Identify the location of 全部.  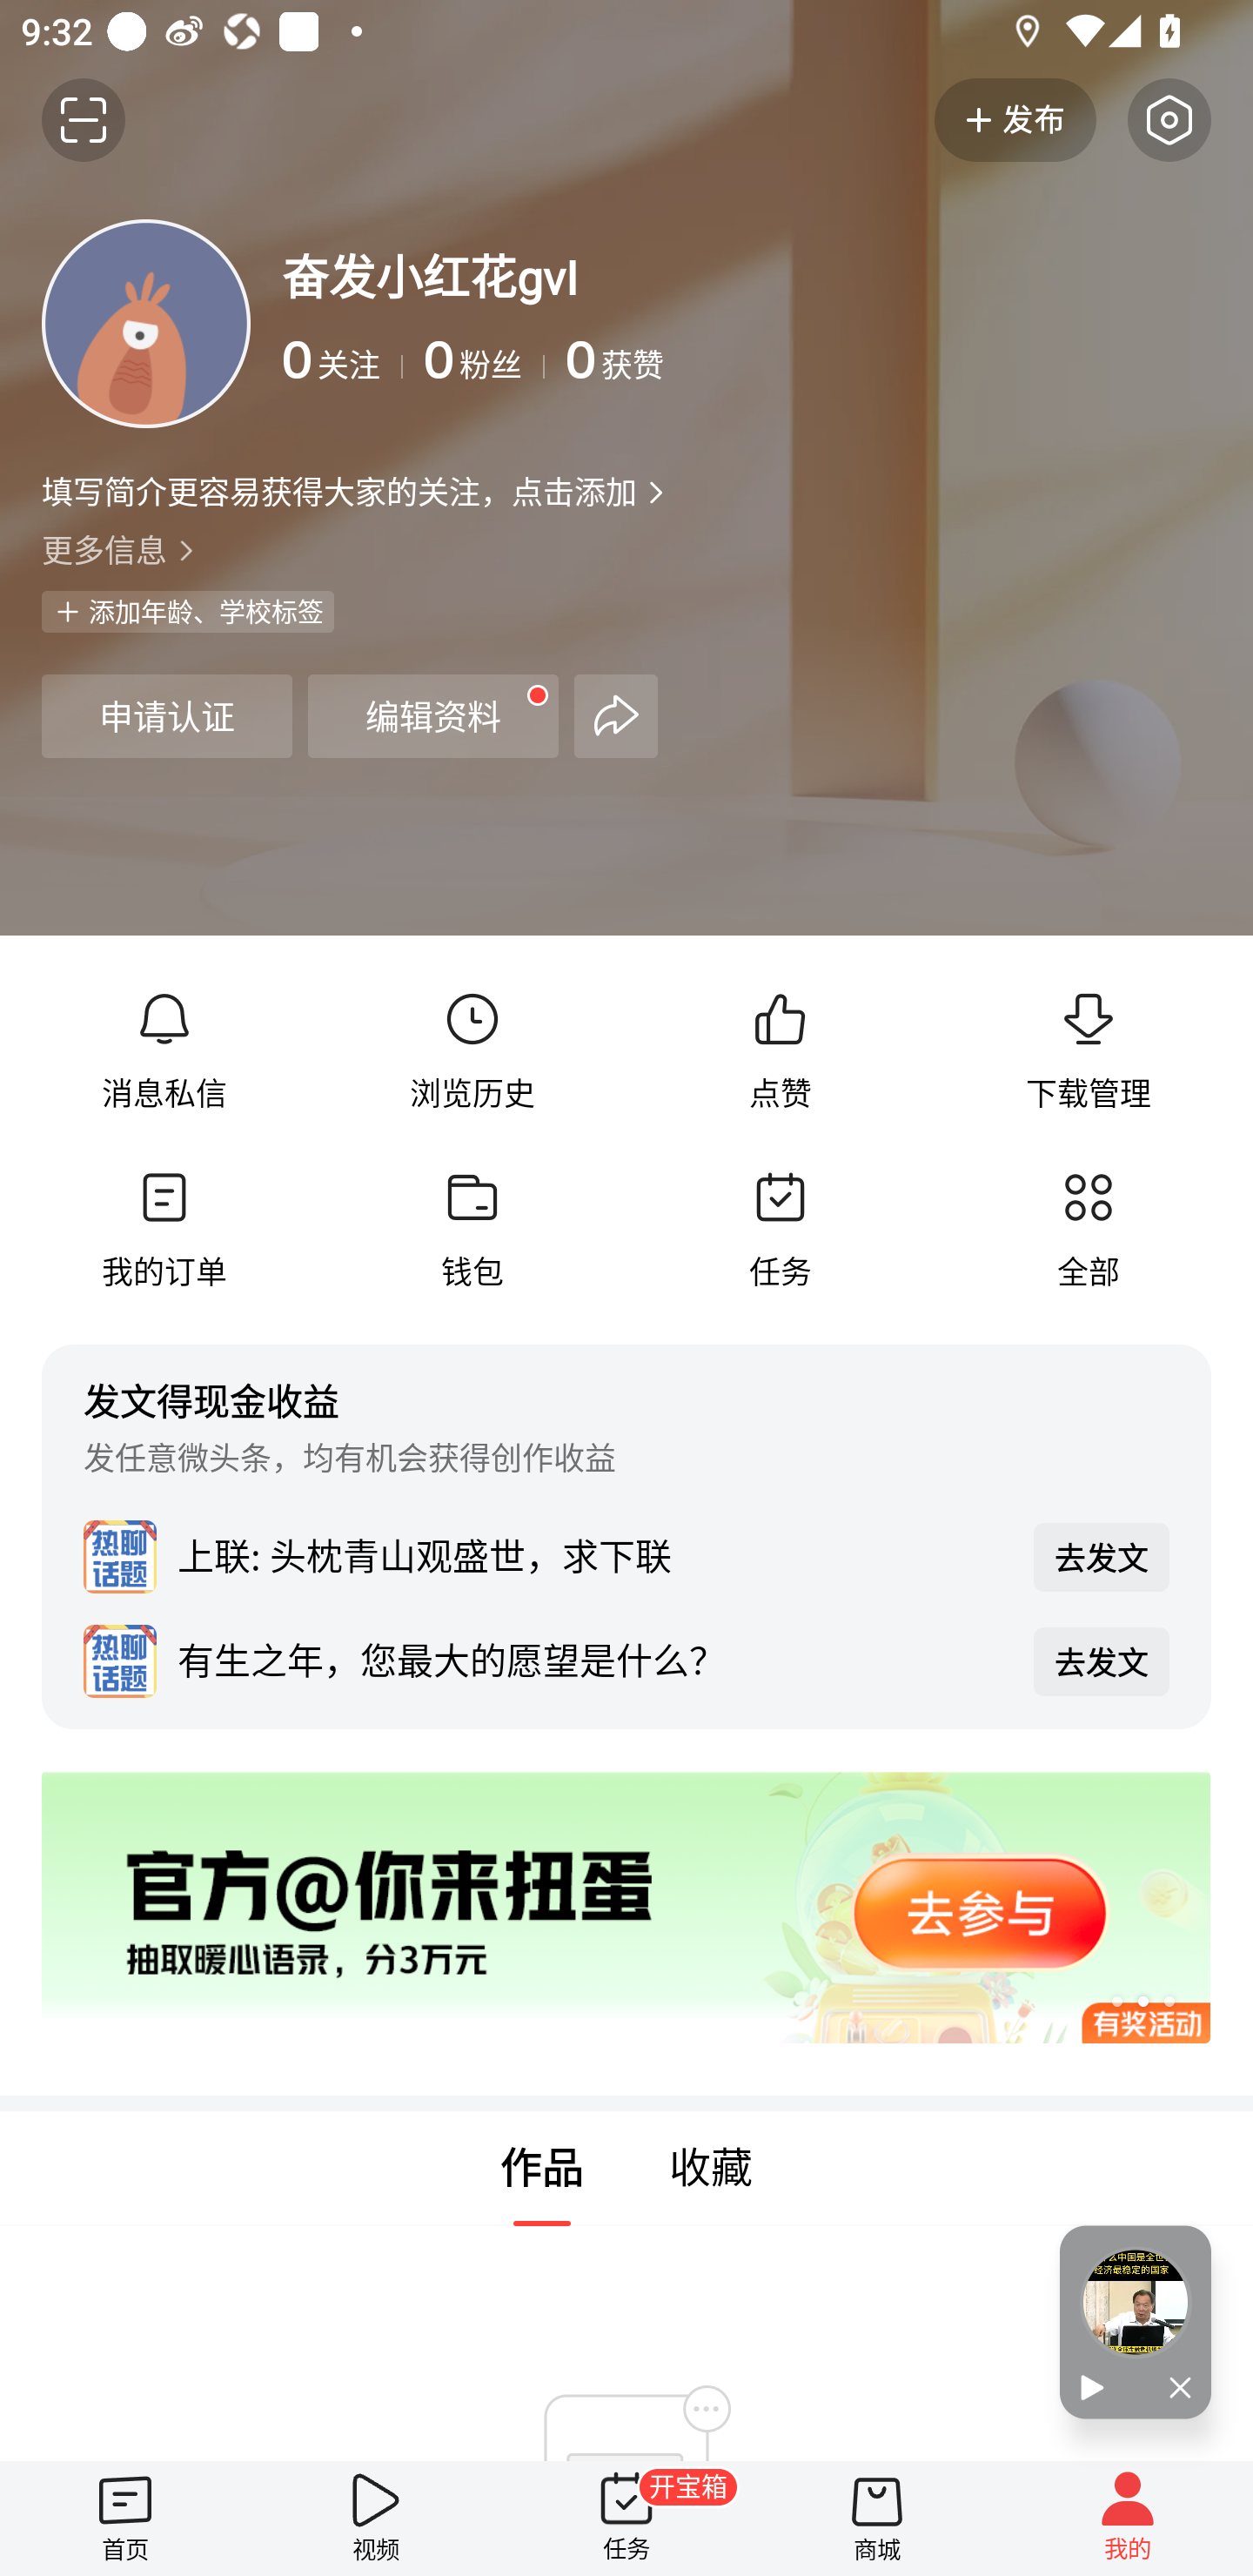
(1088, 1230).